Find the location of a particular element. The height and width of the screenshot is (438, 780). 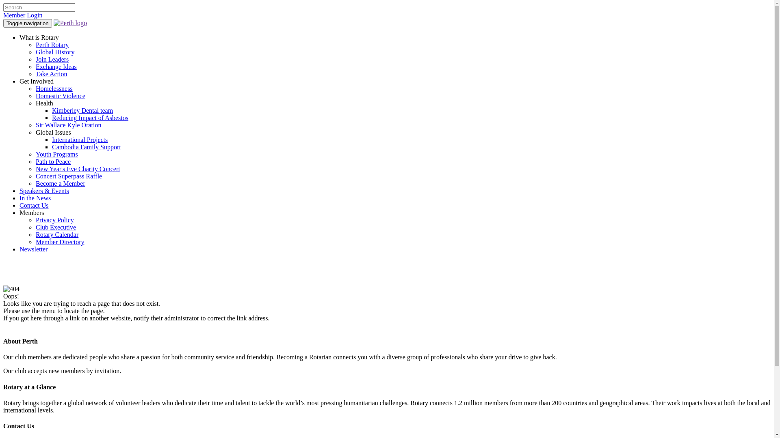

Contact Us is located at coordinates (34, 205).